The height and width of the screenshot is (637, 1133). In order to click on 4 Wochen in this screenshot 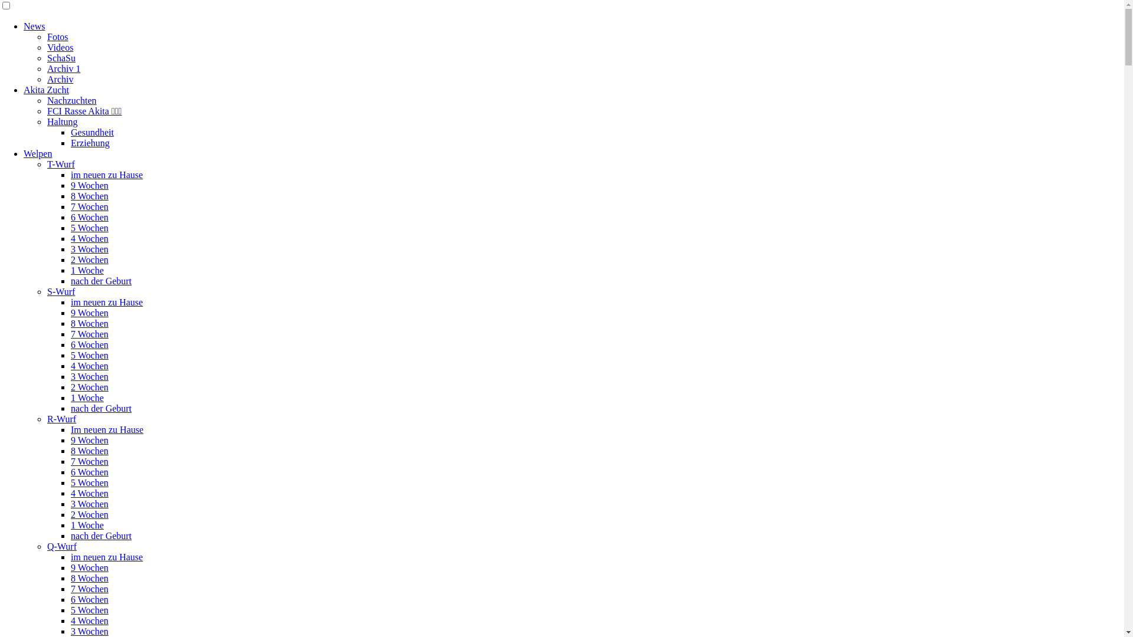, I will do `click(90, 620)`.